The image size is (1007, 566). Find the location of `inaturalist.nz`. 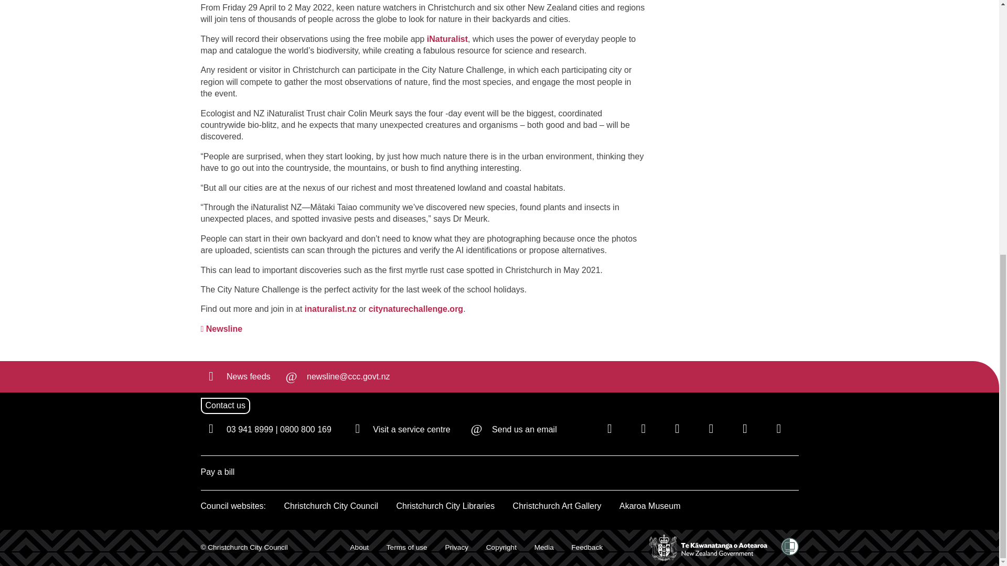

inaturalist.nz is located at coordinates (329, 309).